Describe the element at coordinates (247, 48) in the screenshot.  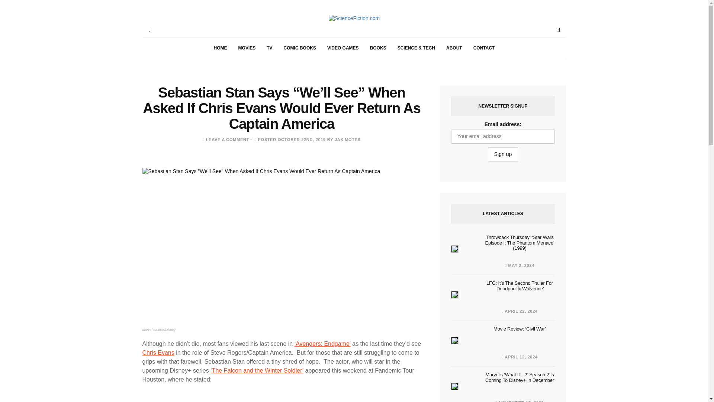
I see `MOVIES` at that location.